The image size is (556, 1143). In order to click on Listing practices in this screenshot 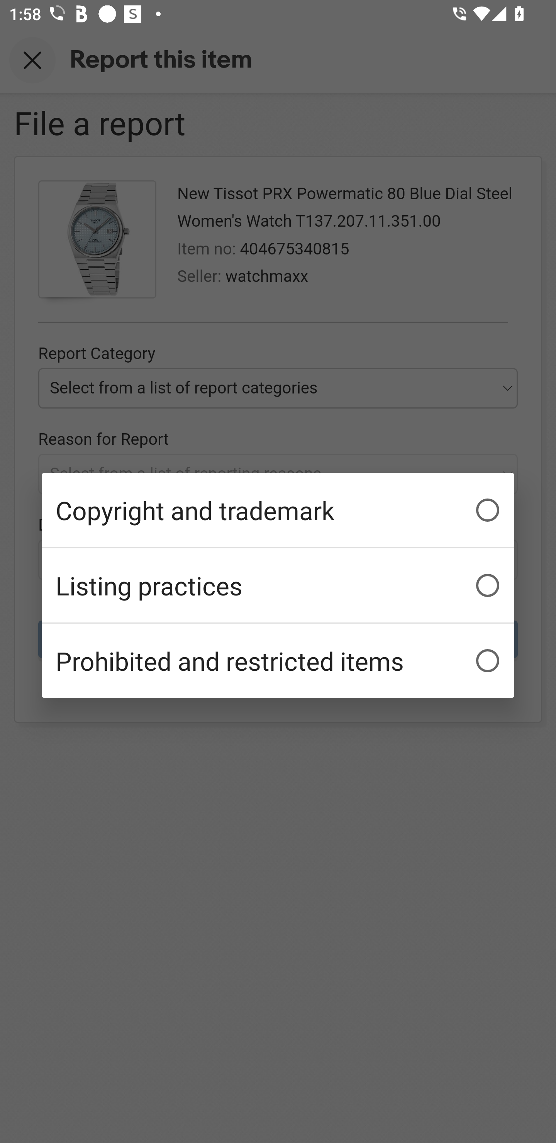, I will do `click(278, 585)`.